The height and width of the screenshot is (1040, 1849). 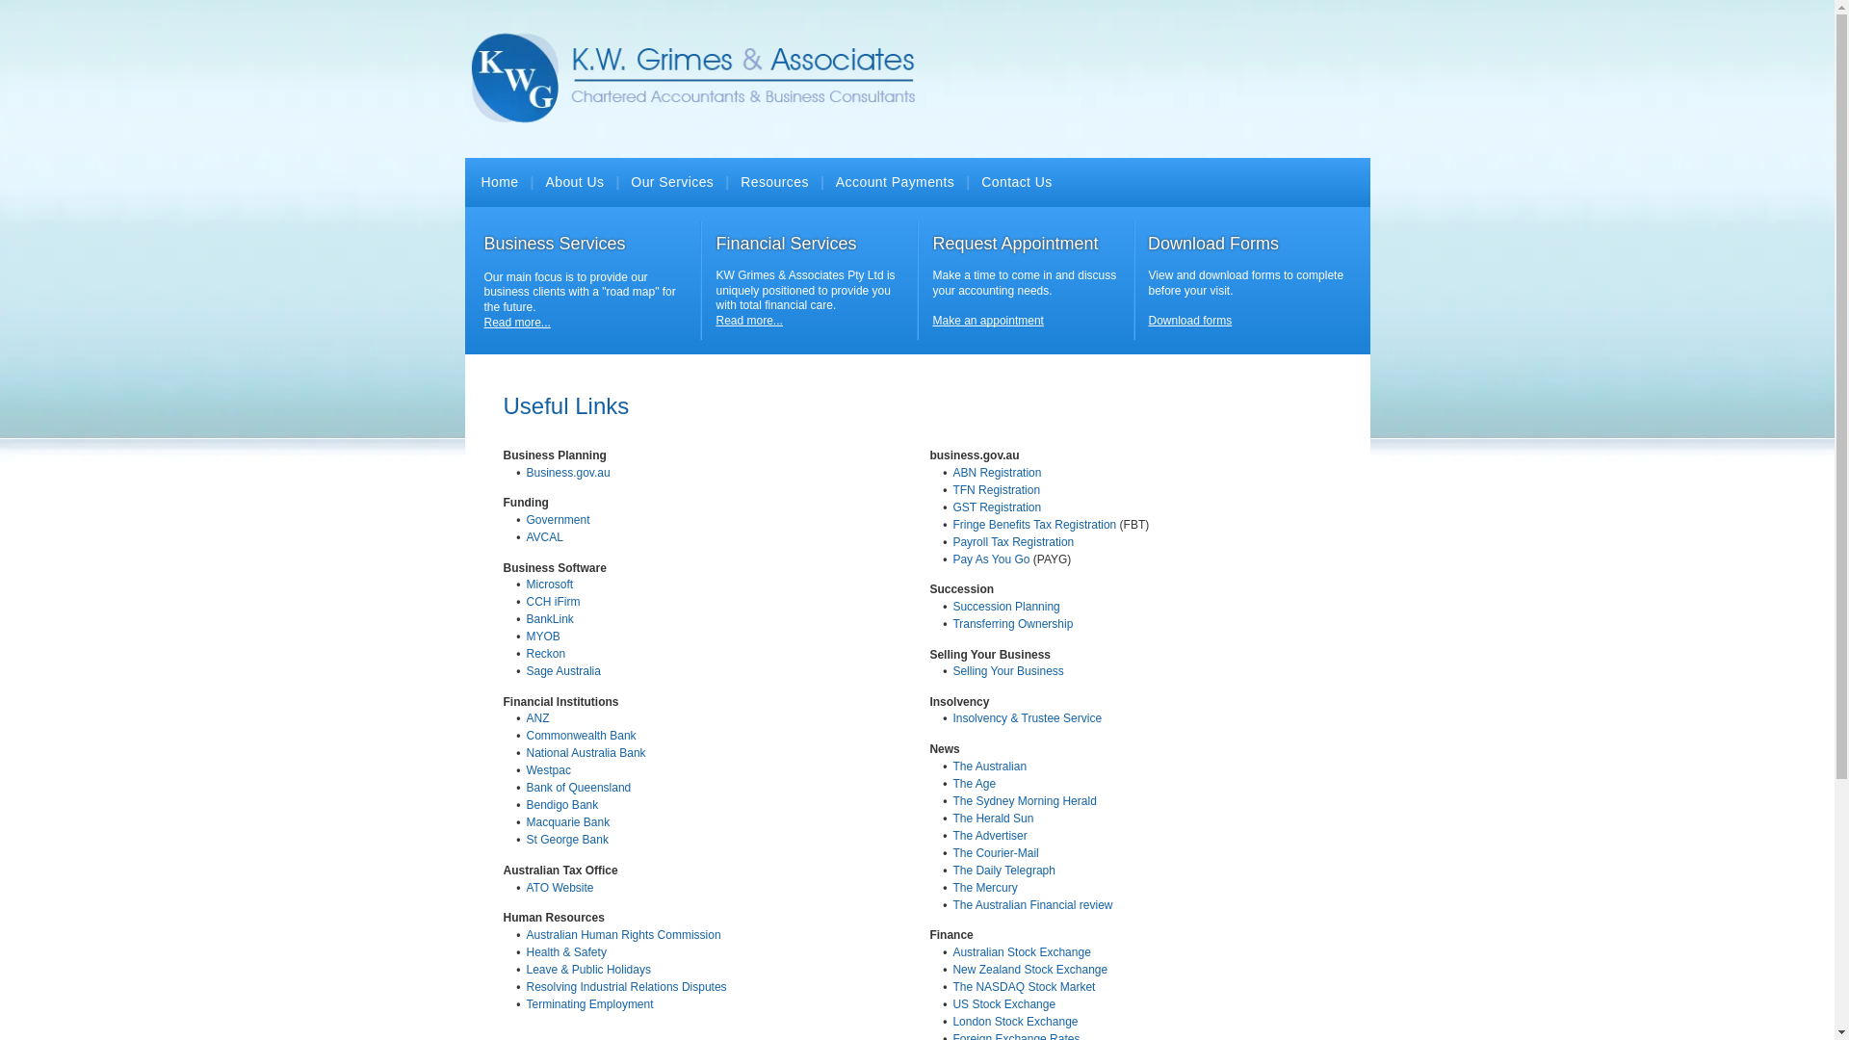 I want to click on Make an appointment, so click(x=988, y=321).